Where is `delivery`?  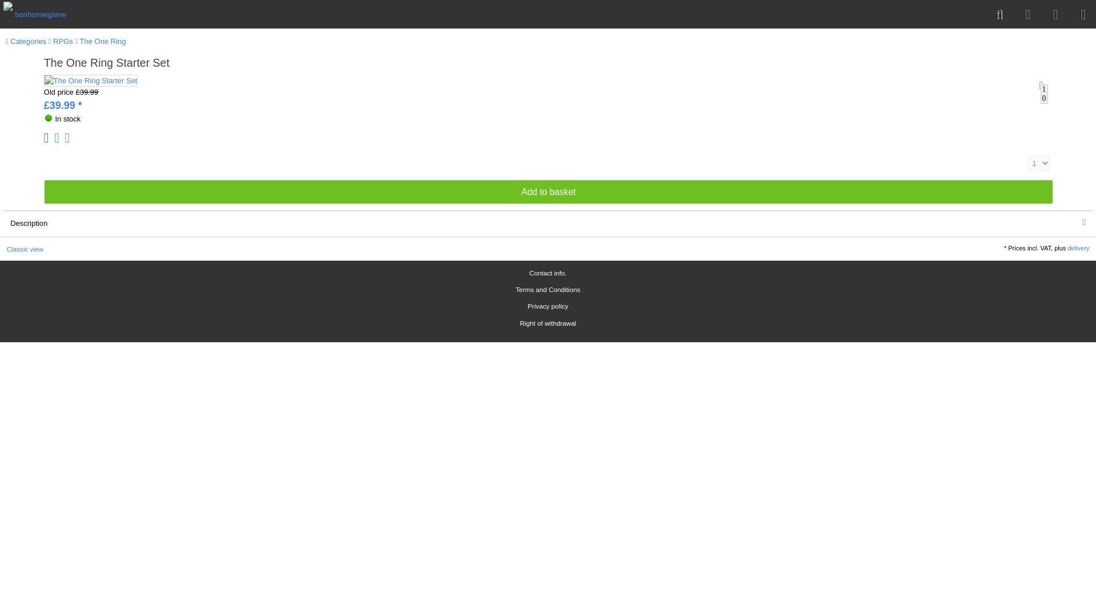
delivery is located at coordinates (1078, 248).